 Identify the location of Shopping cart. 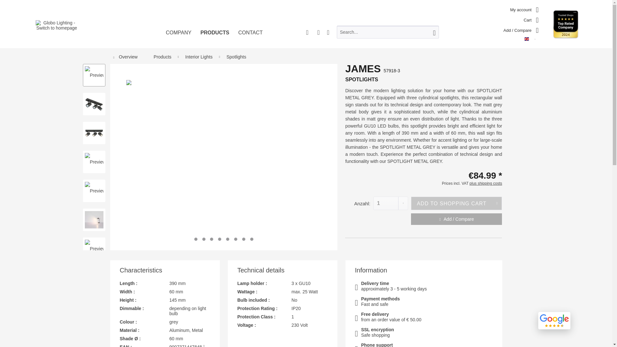
(531, 19).